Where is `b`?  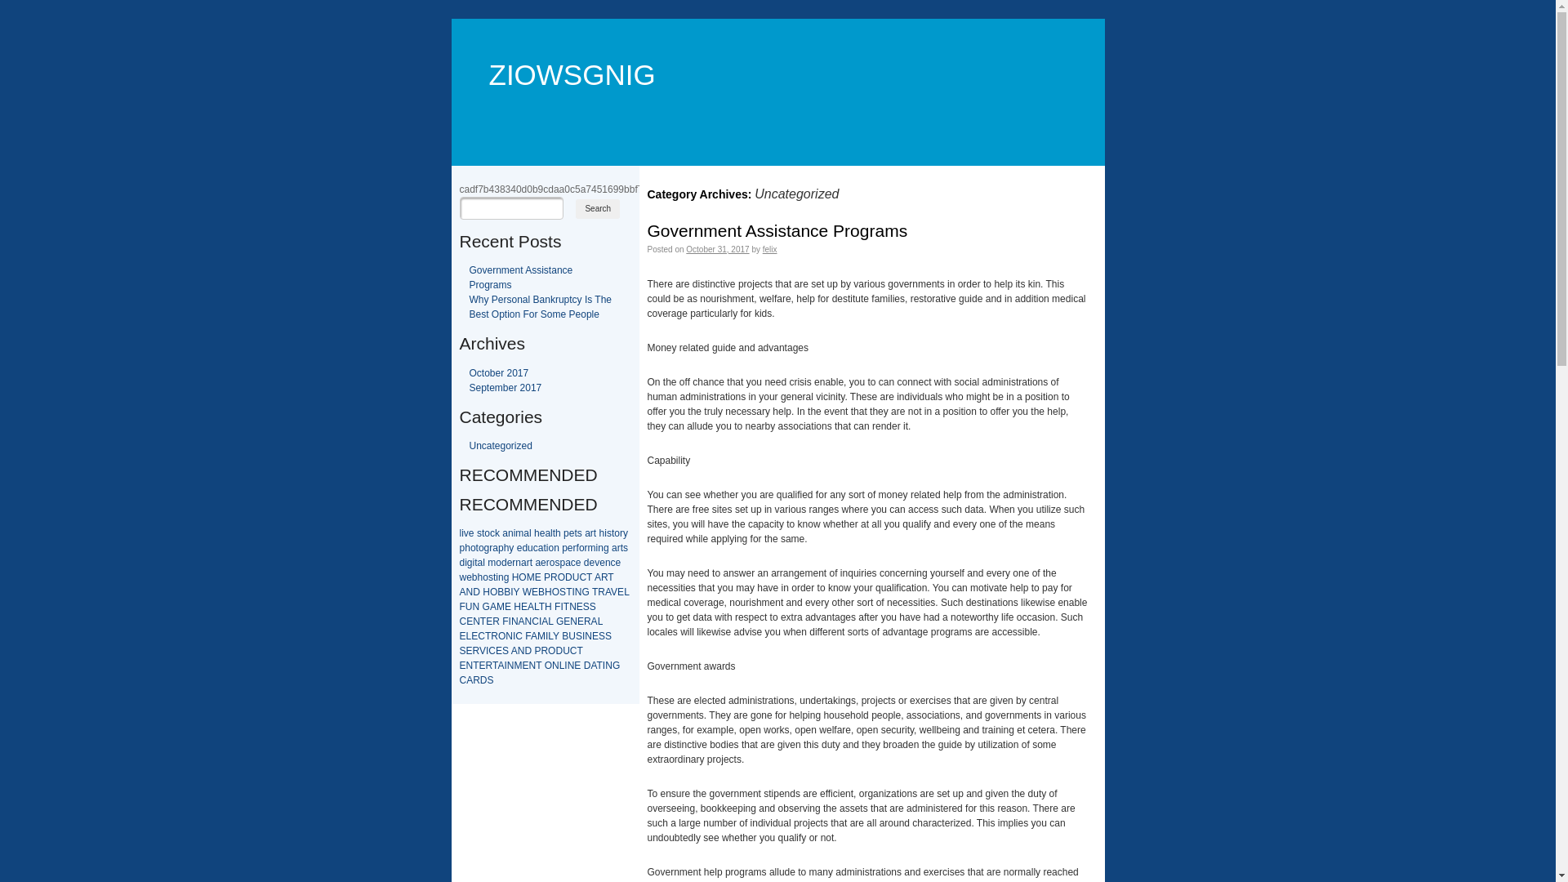 b is located at coordinates (475, 577).